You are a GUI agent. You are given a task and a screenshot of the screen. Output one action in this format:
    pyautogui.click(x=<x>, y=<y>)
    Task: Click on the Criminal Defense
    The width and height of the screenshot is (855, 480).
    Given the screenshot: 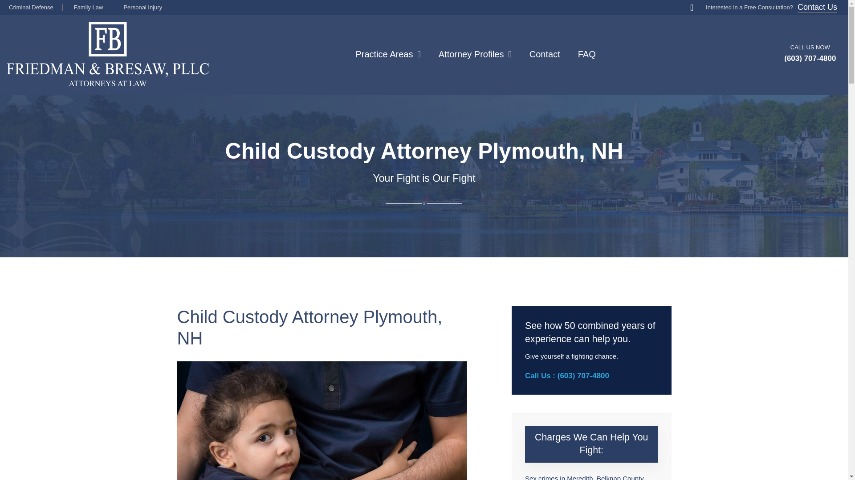 What is the action you would take?
    pyautogui.click(x=30, y=7)
    